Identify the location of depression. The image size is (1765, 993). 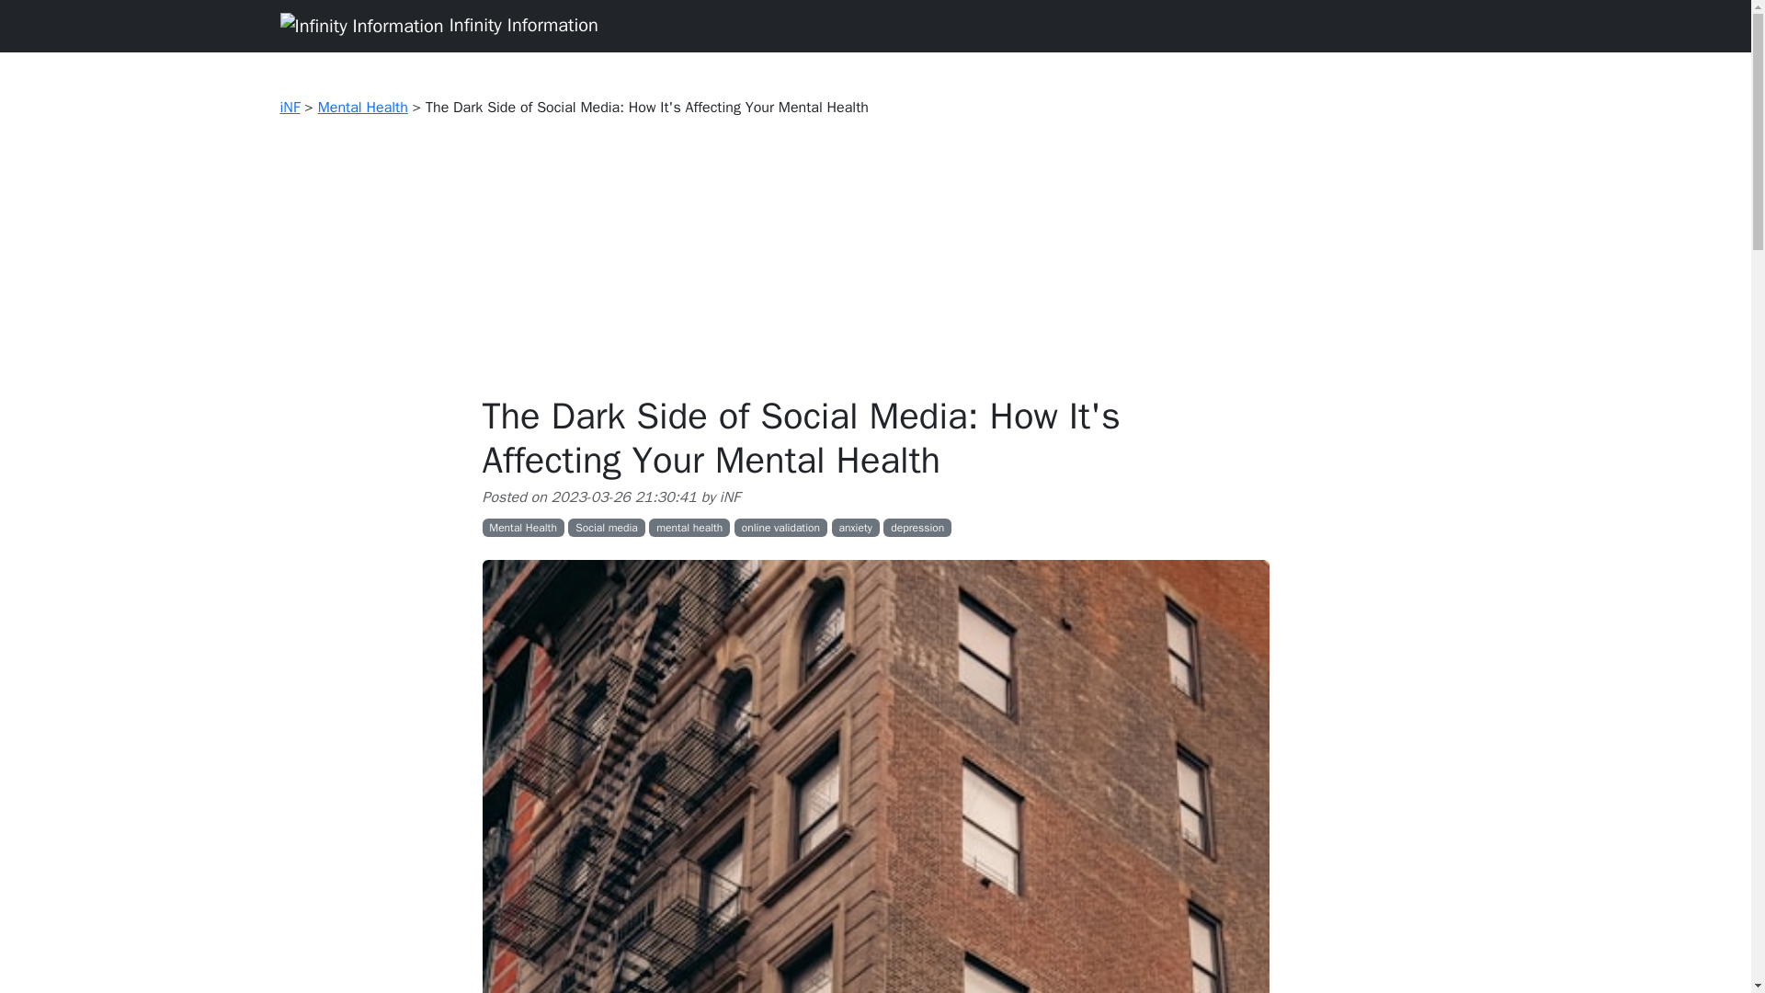
(917, 528).